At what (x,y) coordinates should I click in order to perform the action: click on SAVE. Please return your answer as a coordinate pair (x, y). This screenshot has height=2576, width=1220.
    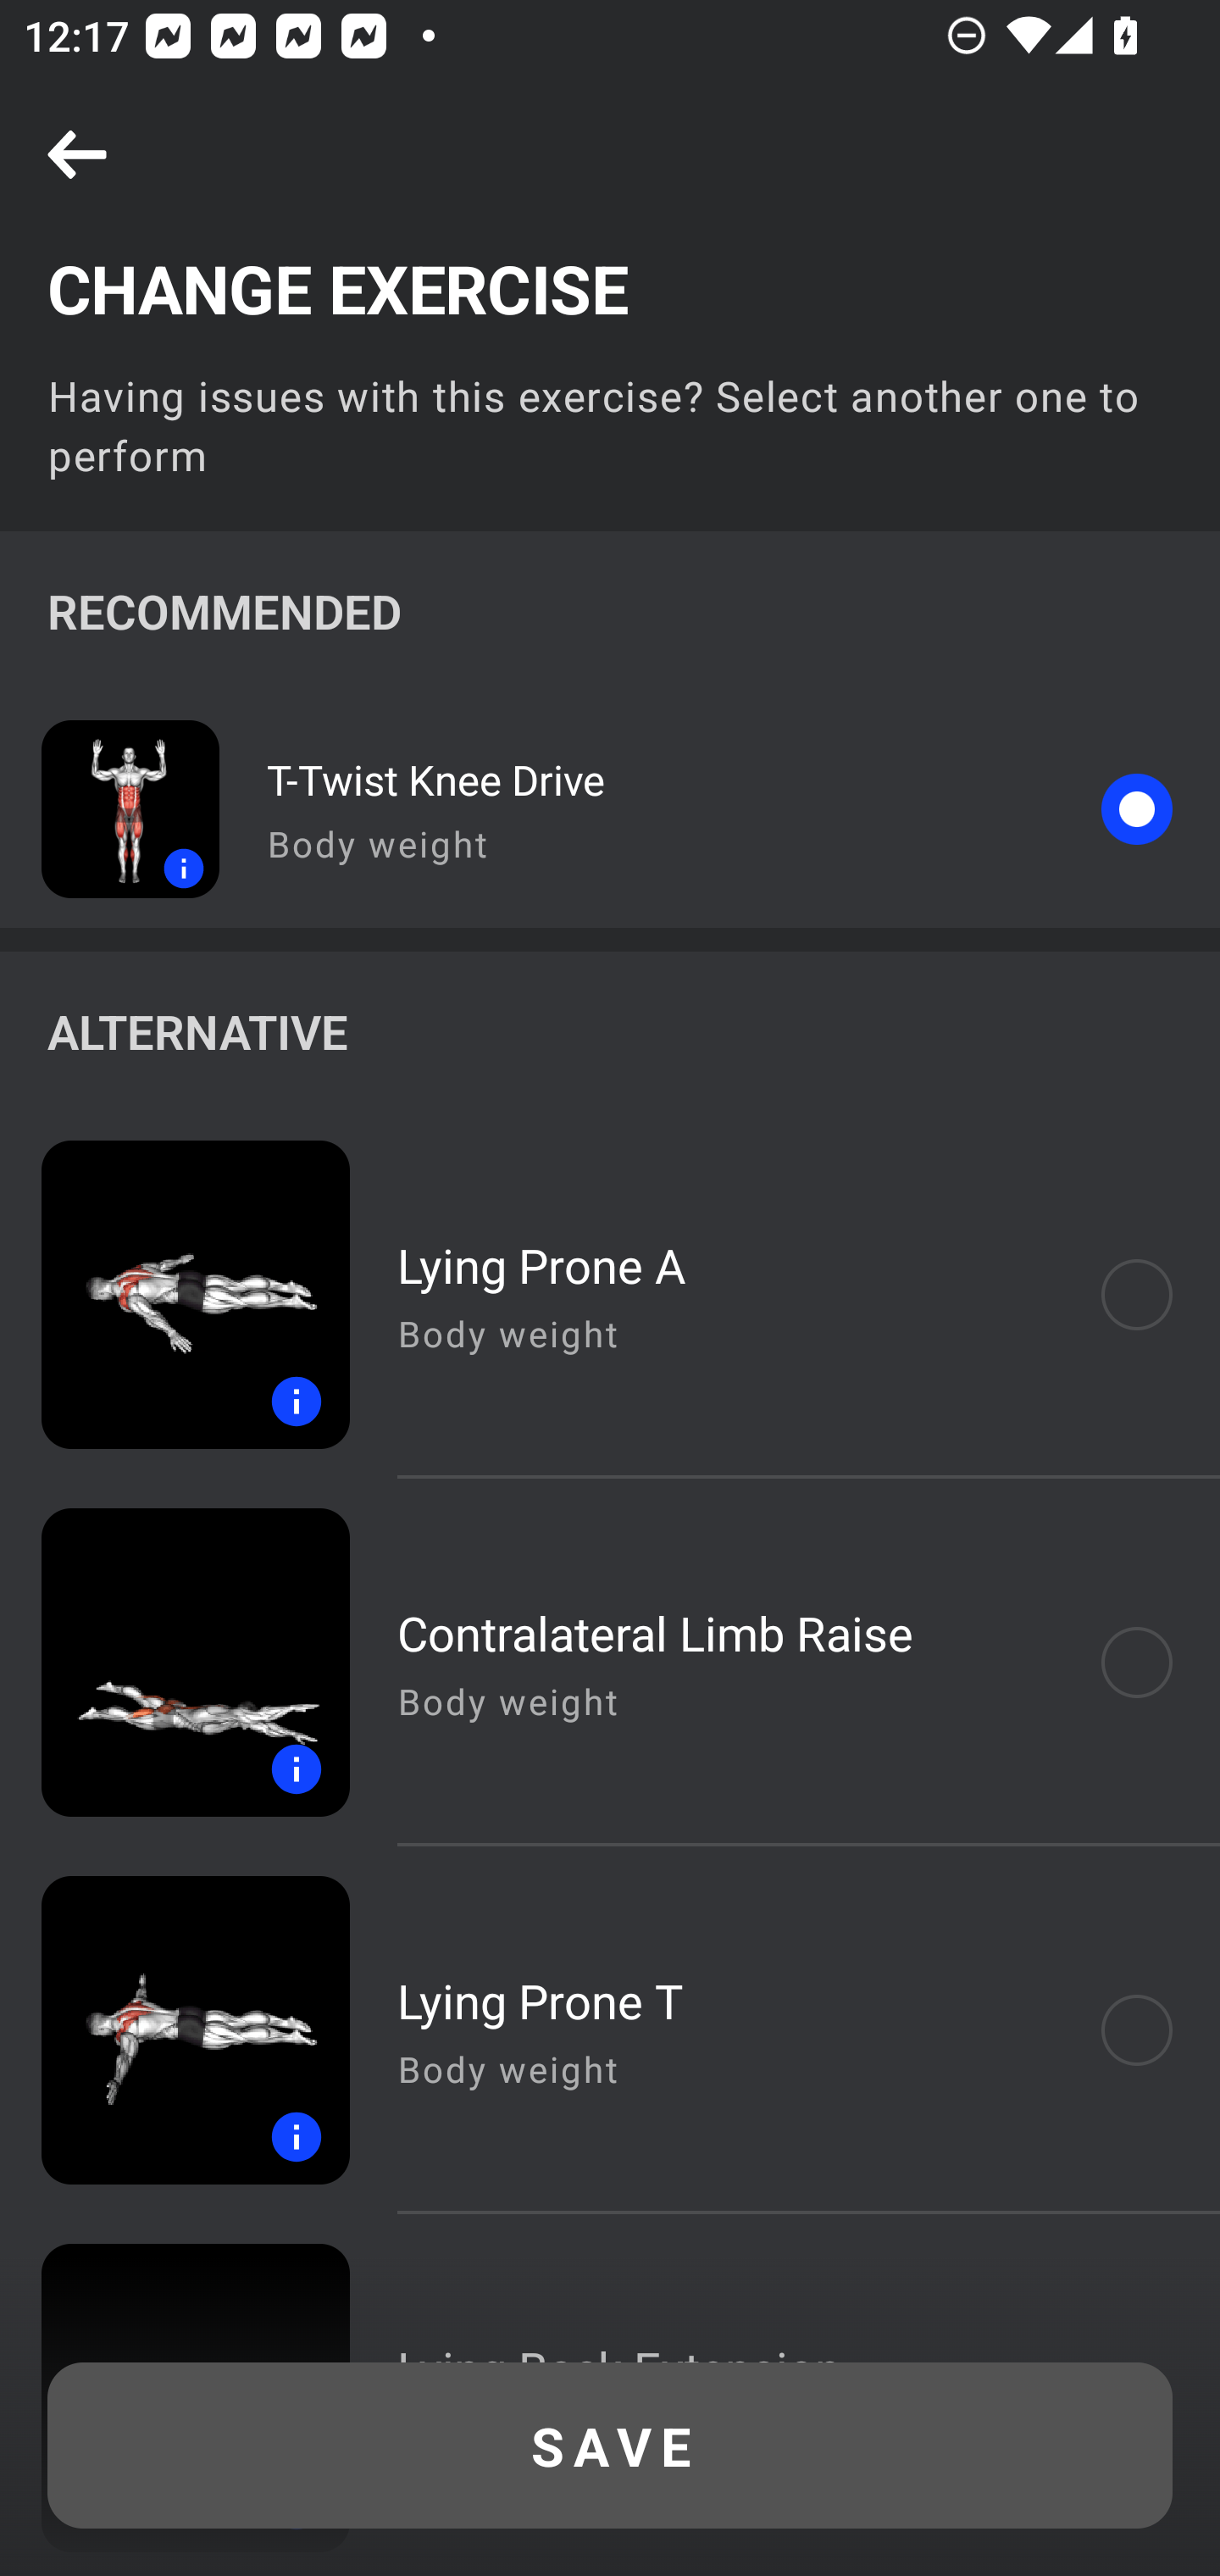
    Looking at the image, I should click on (610, 2446).